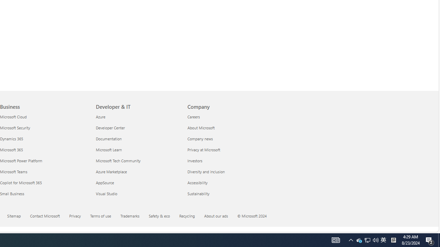 Image resolution: width=440 pixels, height=247 pixels. I want to click on Visual Studio, so click(137, 193).